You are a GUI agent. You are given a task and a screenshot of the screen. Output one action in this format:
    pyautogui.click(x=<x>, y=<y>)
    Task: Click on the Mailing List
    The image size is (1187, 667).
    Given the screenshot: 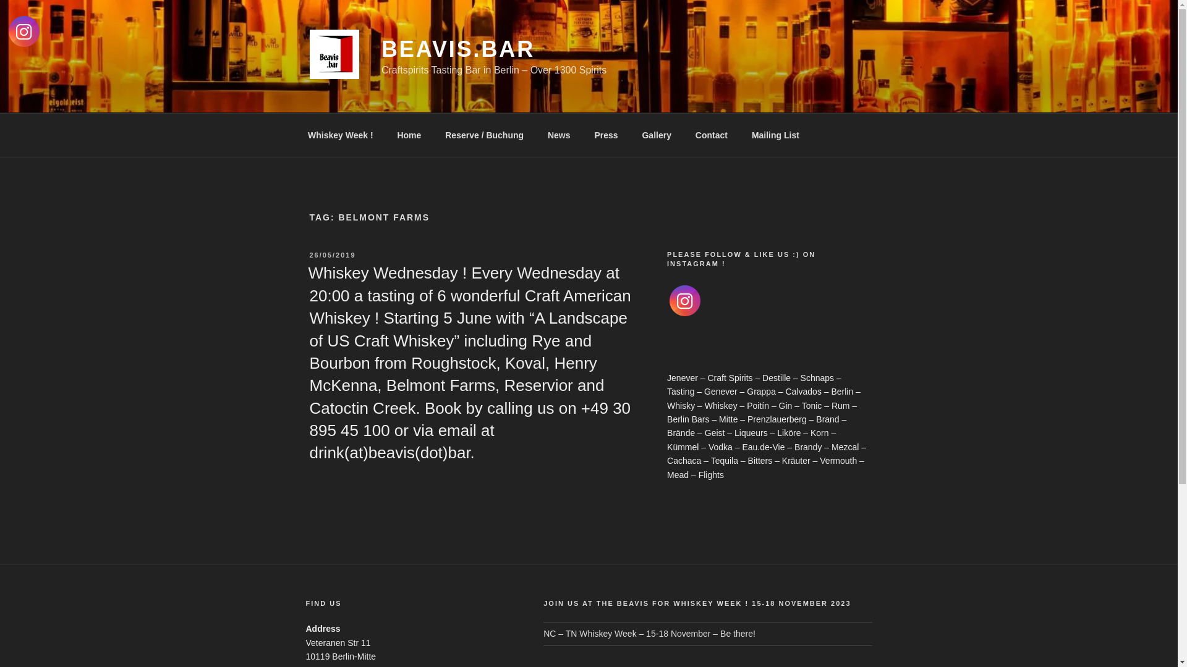 What is the action you would take?
    pyautogui.click(x=775, y=135)
    